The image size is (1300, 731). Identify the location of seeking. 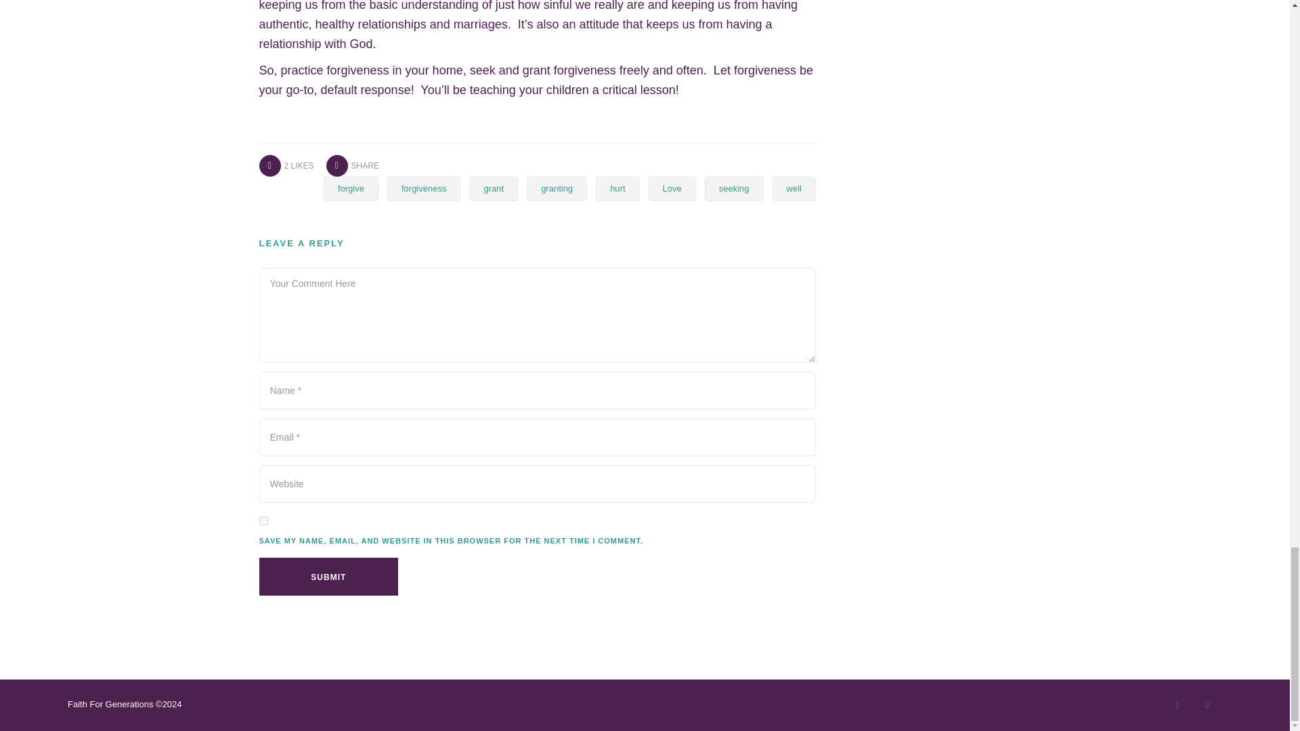
(734, 189).